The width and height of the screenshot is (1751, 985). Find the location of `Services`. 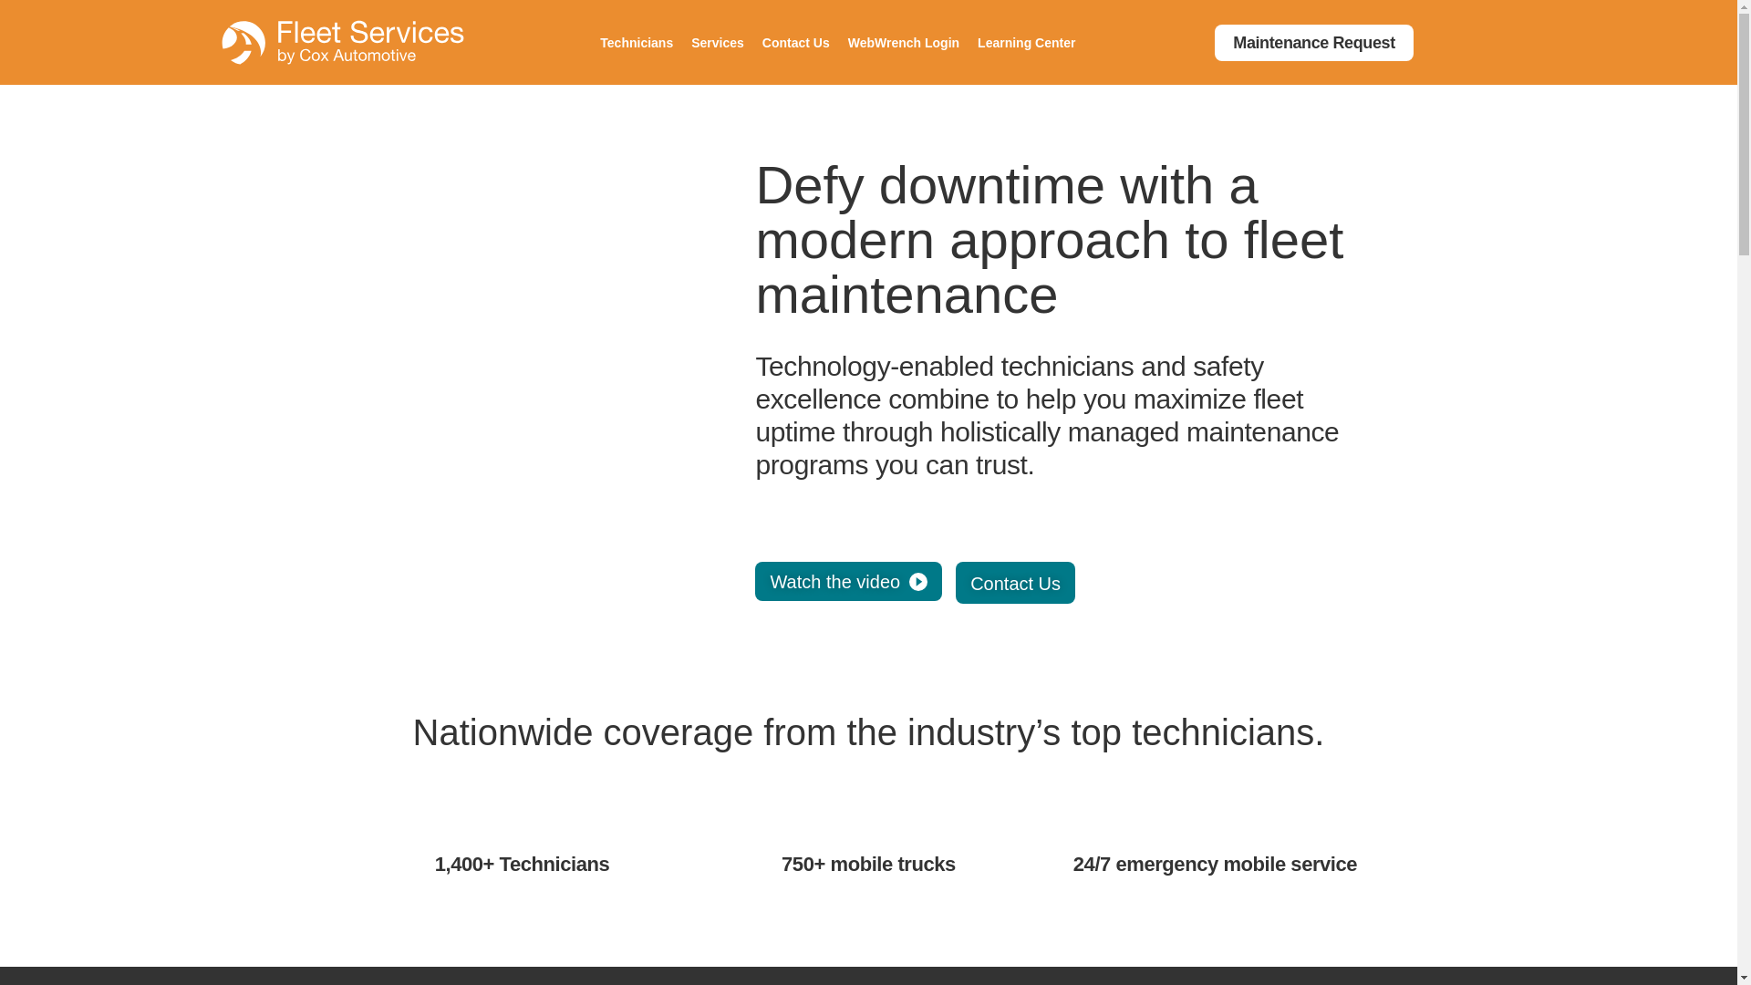

Services is located at coordinates (718, 42).